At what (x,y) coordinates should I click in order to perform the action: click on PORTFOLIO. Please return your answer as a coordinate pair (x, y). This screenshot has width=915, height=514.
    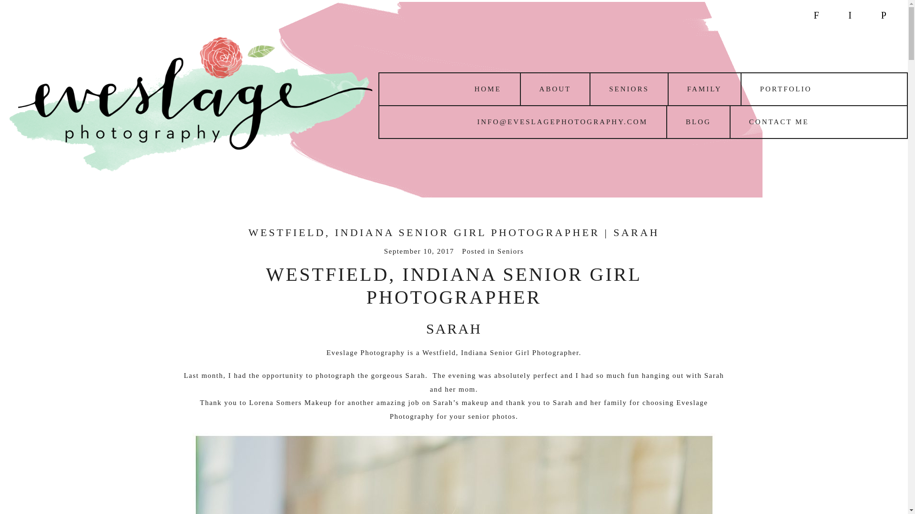
    Looking at the image, I should click on (786, 89).